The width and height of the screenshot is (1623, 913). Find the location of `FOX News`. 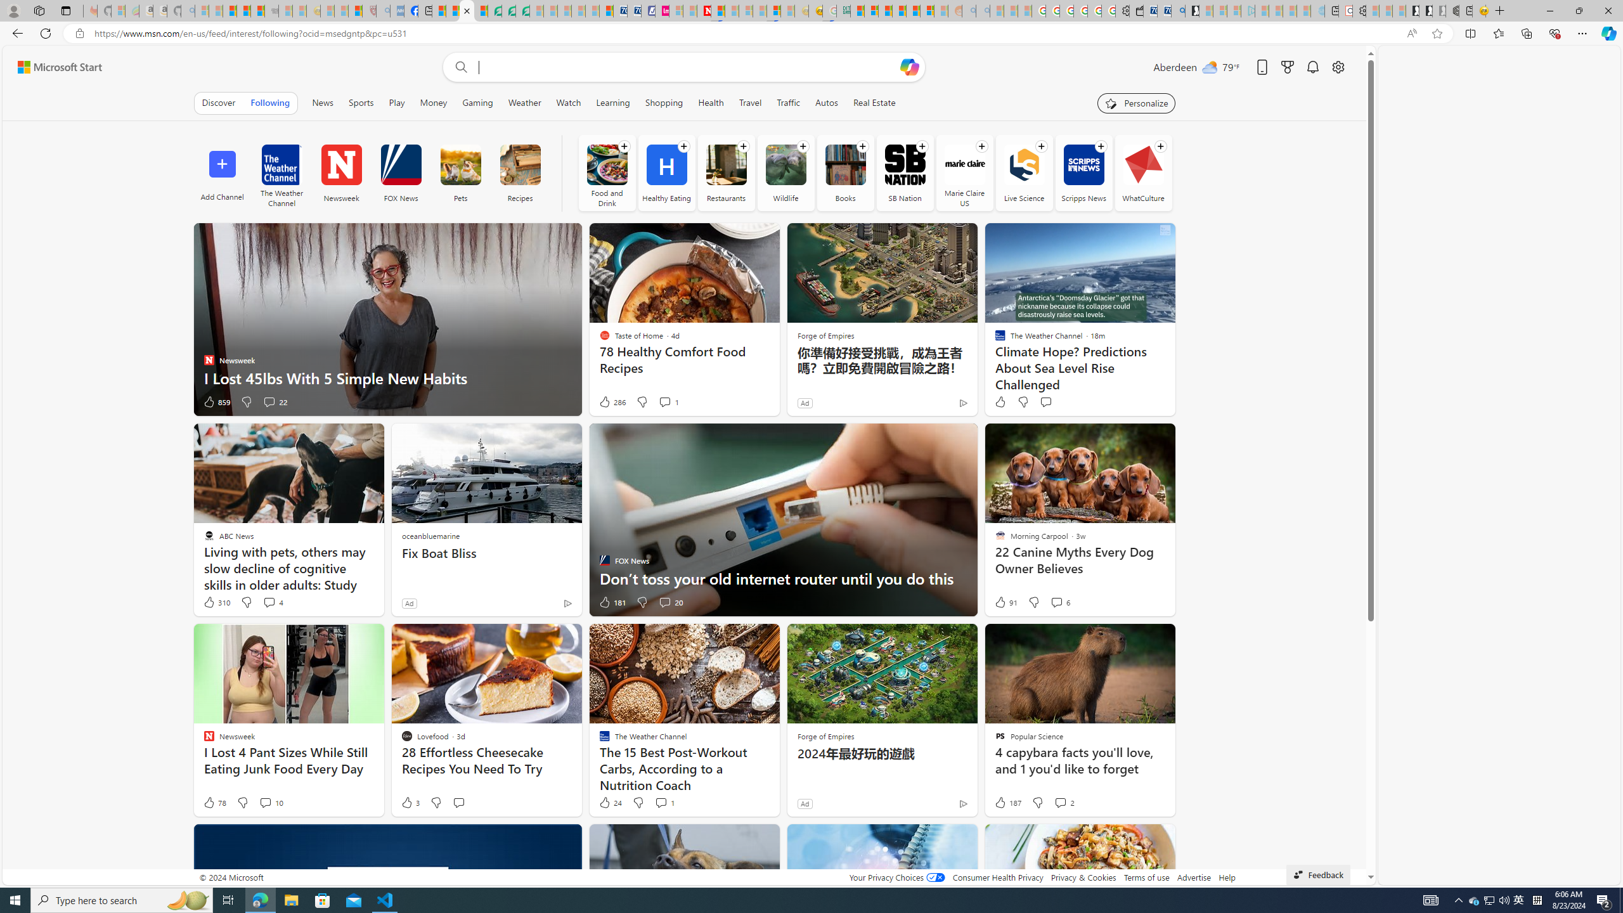

FOX News is located at coordinates (401, 172).